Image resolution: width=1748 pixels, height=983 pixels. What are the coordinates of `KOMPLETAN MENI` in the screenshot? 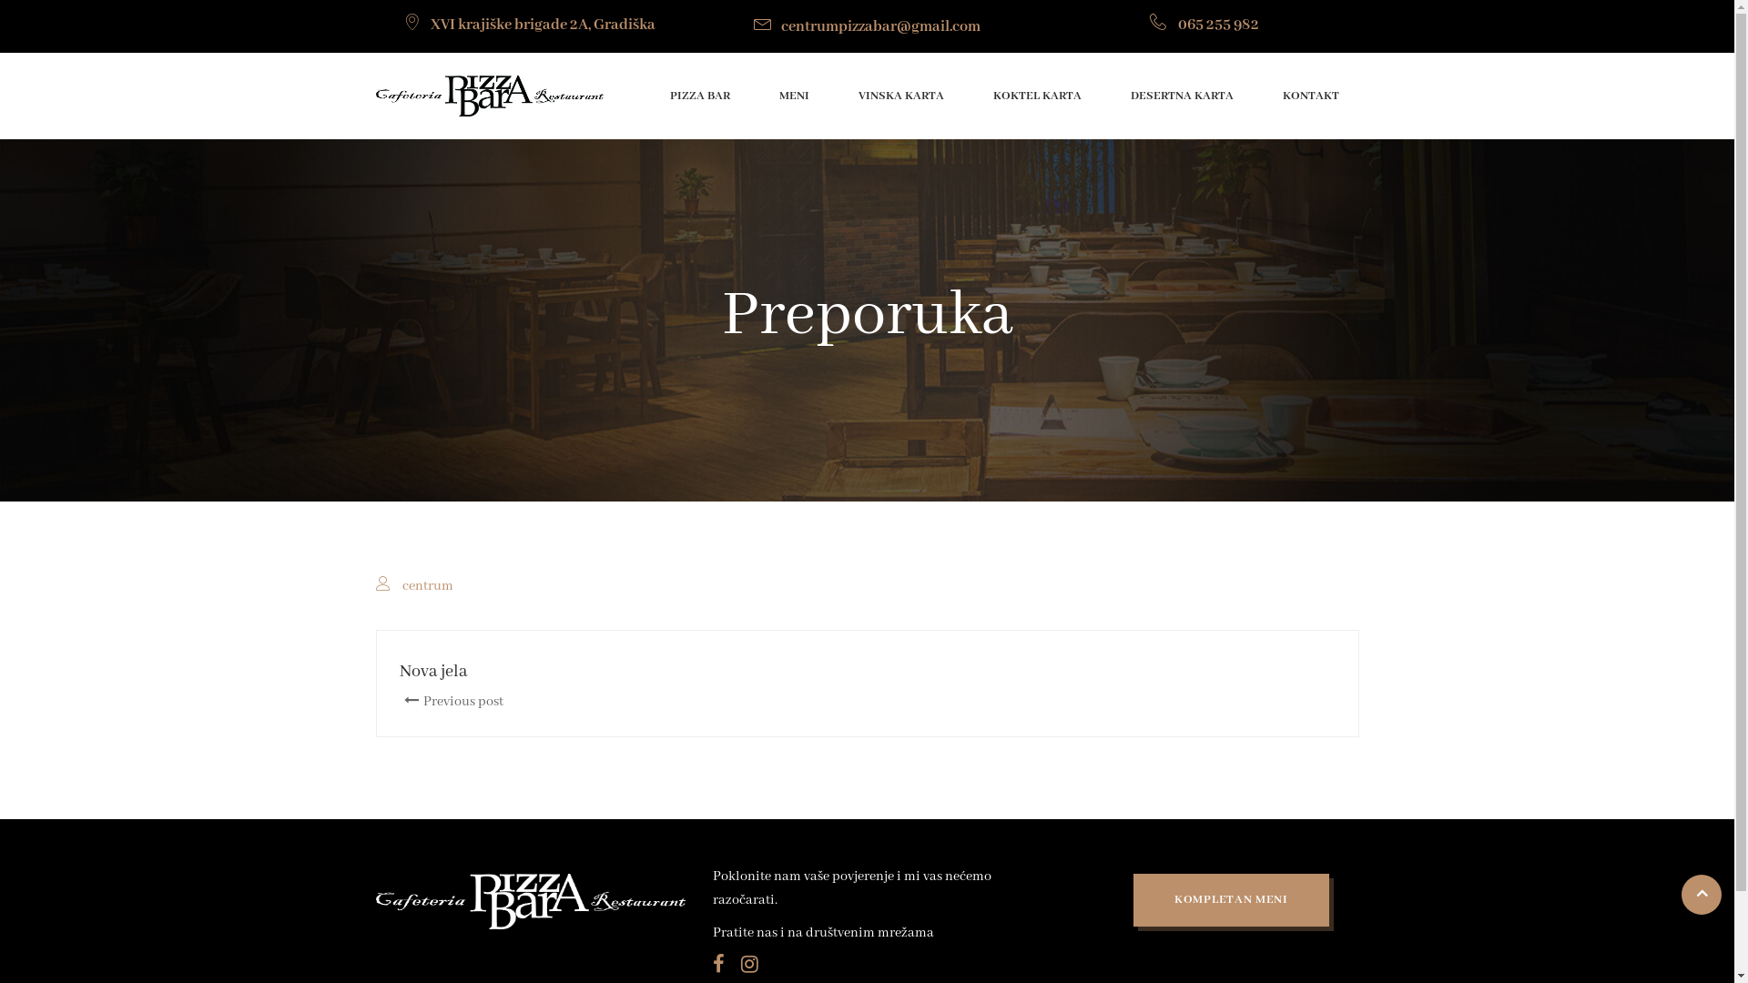 It's located at (1231, 899).